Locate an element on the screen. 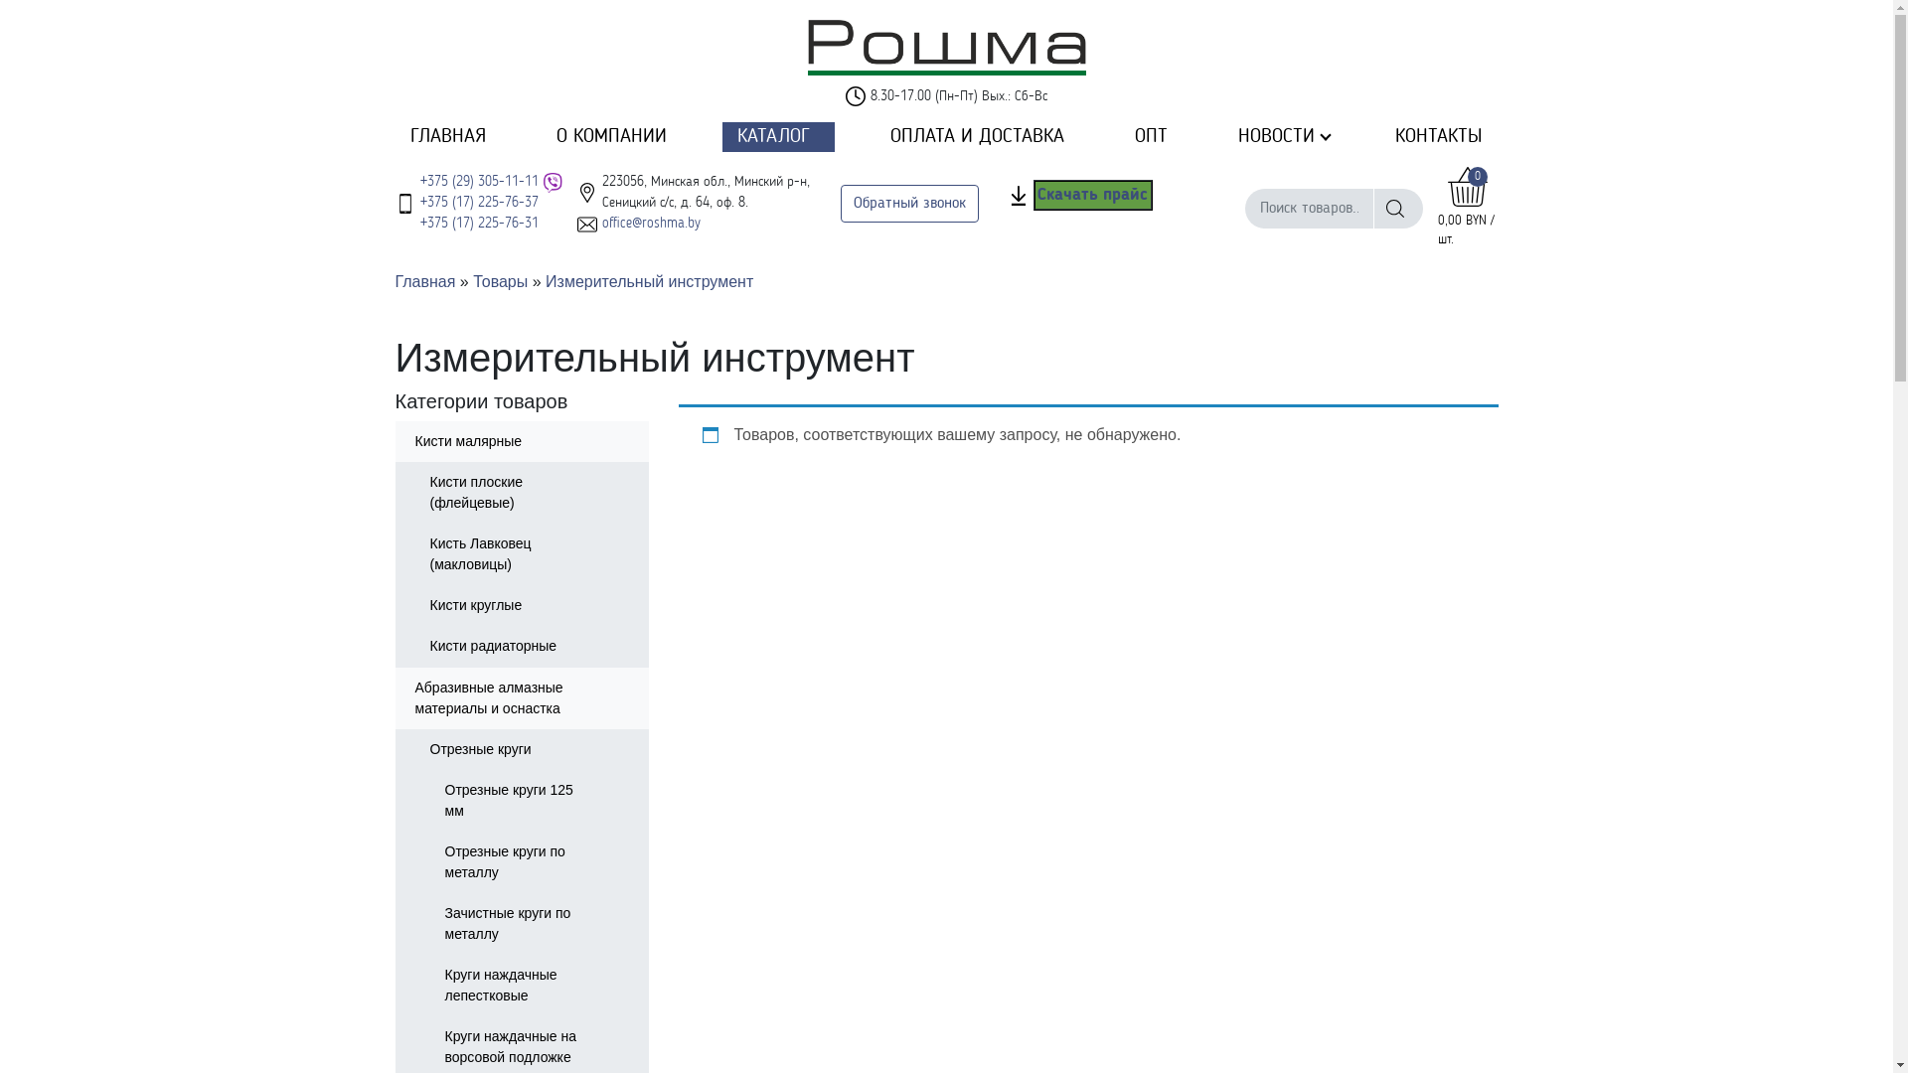 This screenshot has width=1908, height=1073. +375 (17) 225-76-37 is located at coordinates (479, 203).